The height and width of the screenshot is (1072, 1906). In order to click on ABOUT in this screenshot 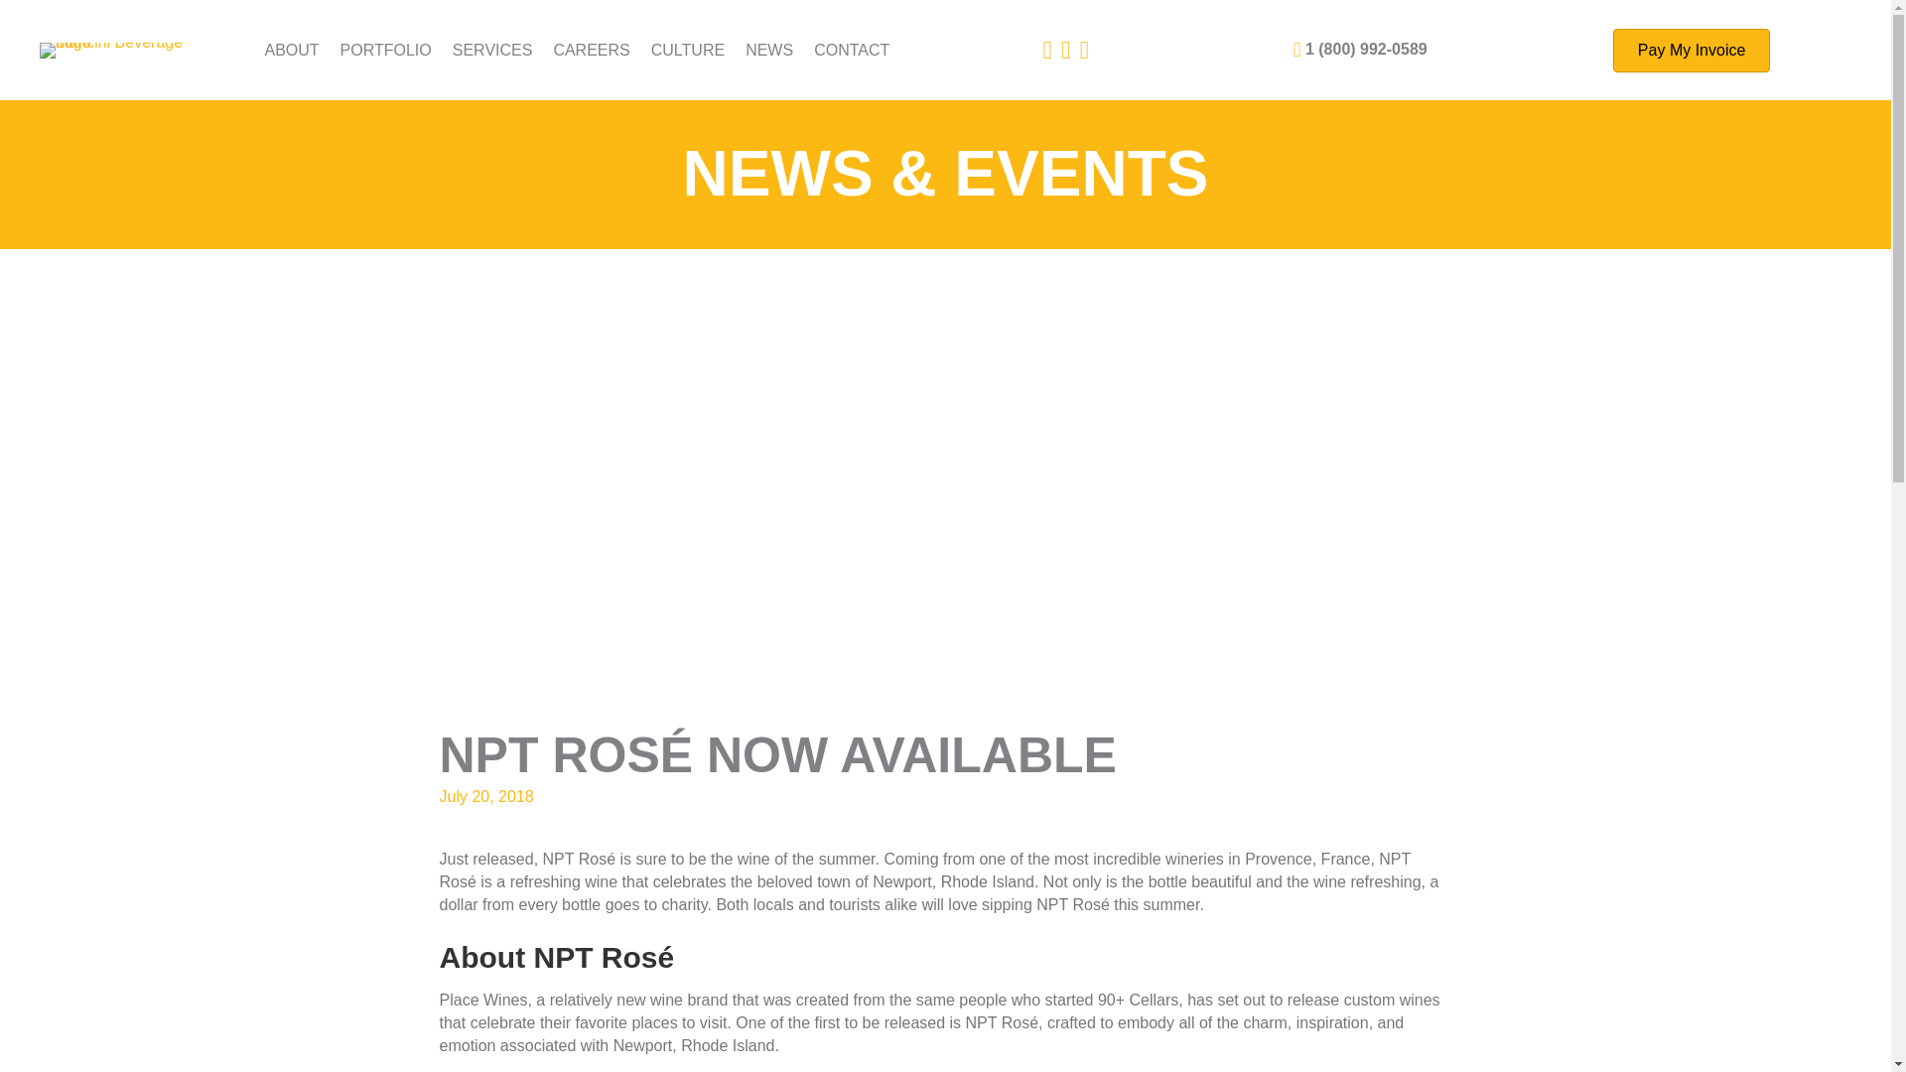, I will do `click(290, 50)`.